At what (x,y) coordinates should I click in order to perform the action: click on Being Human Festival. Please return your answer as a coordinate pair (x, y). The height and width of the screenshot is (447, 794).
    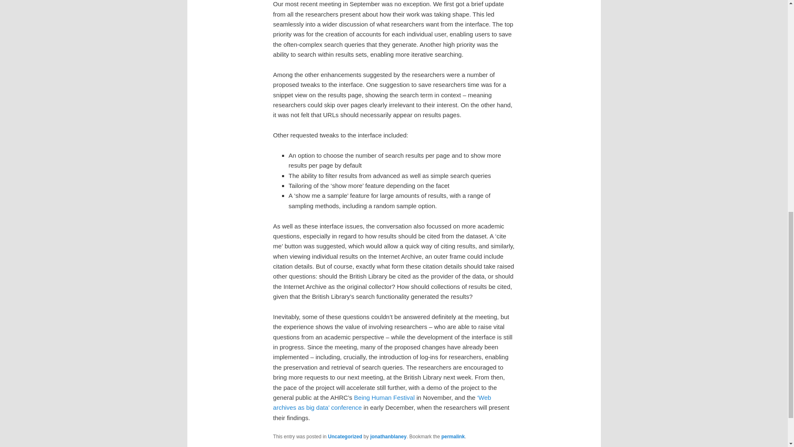
    Looking at the image, I should click on (384, 397).